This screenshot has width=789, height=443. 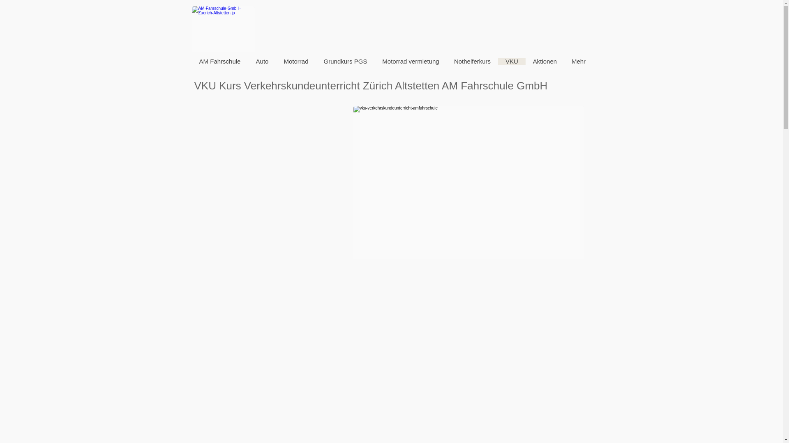 I want to click on Aktionen, so click(x=544, y=62).